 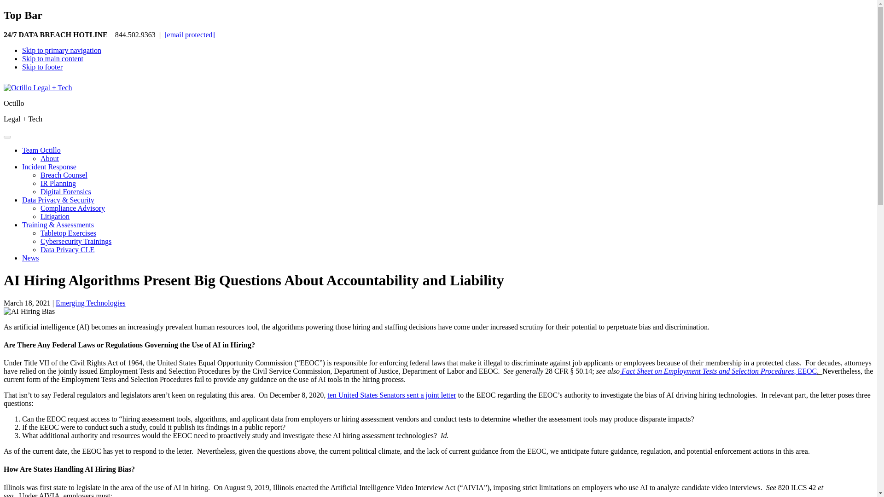 What do you see at coordinates (73, 208) in the screenshot?
I see `Compliance Advisory` at bounding box center [73, 208].